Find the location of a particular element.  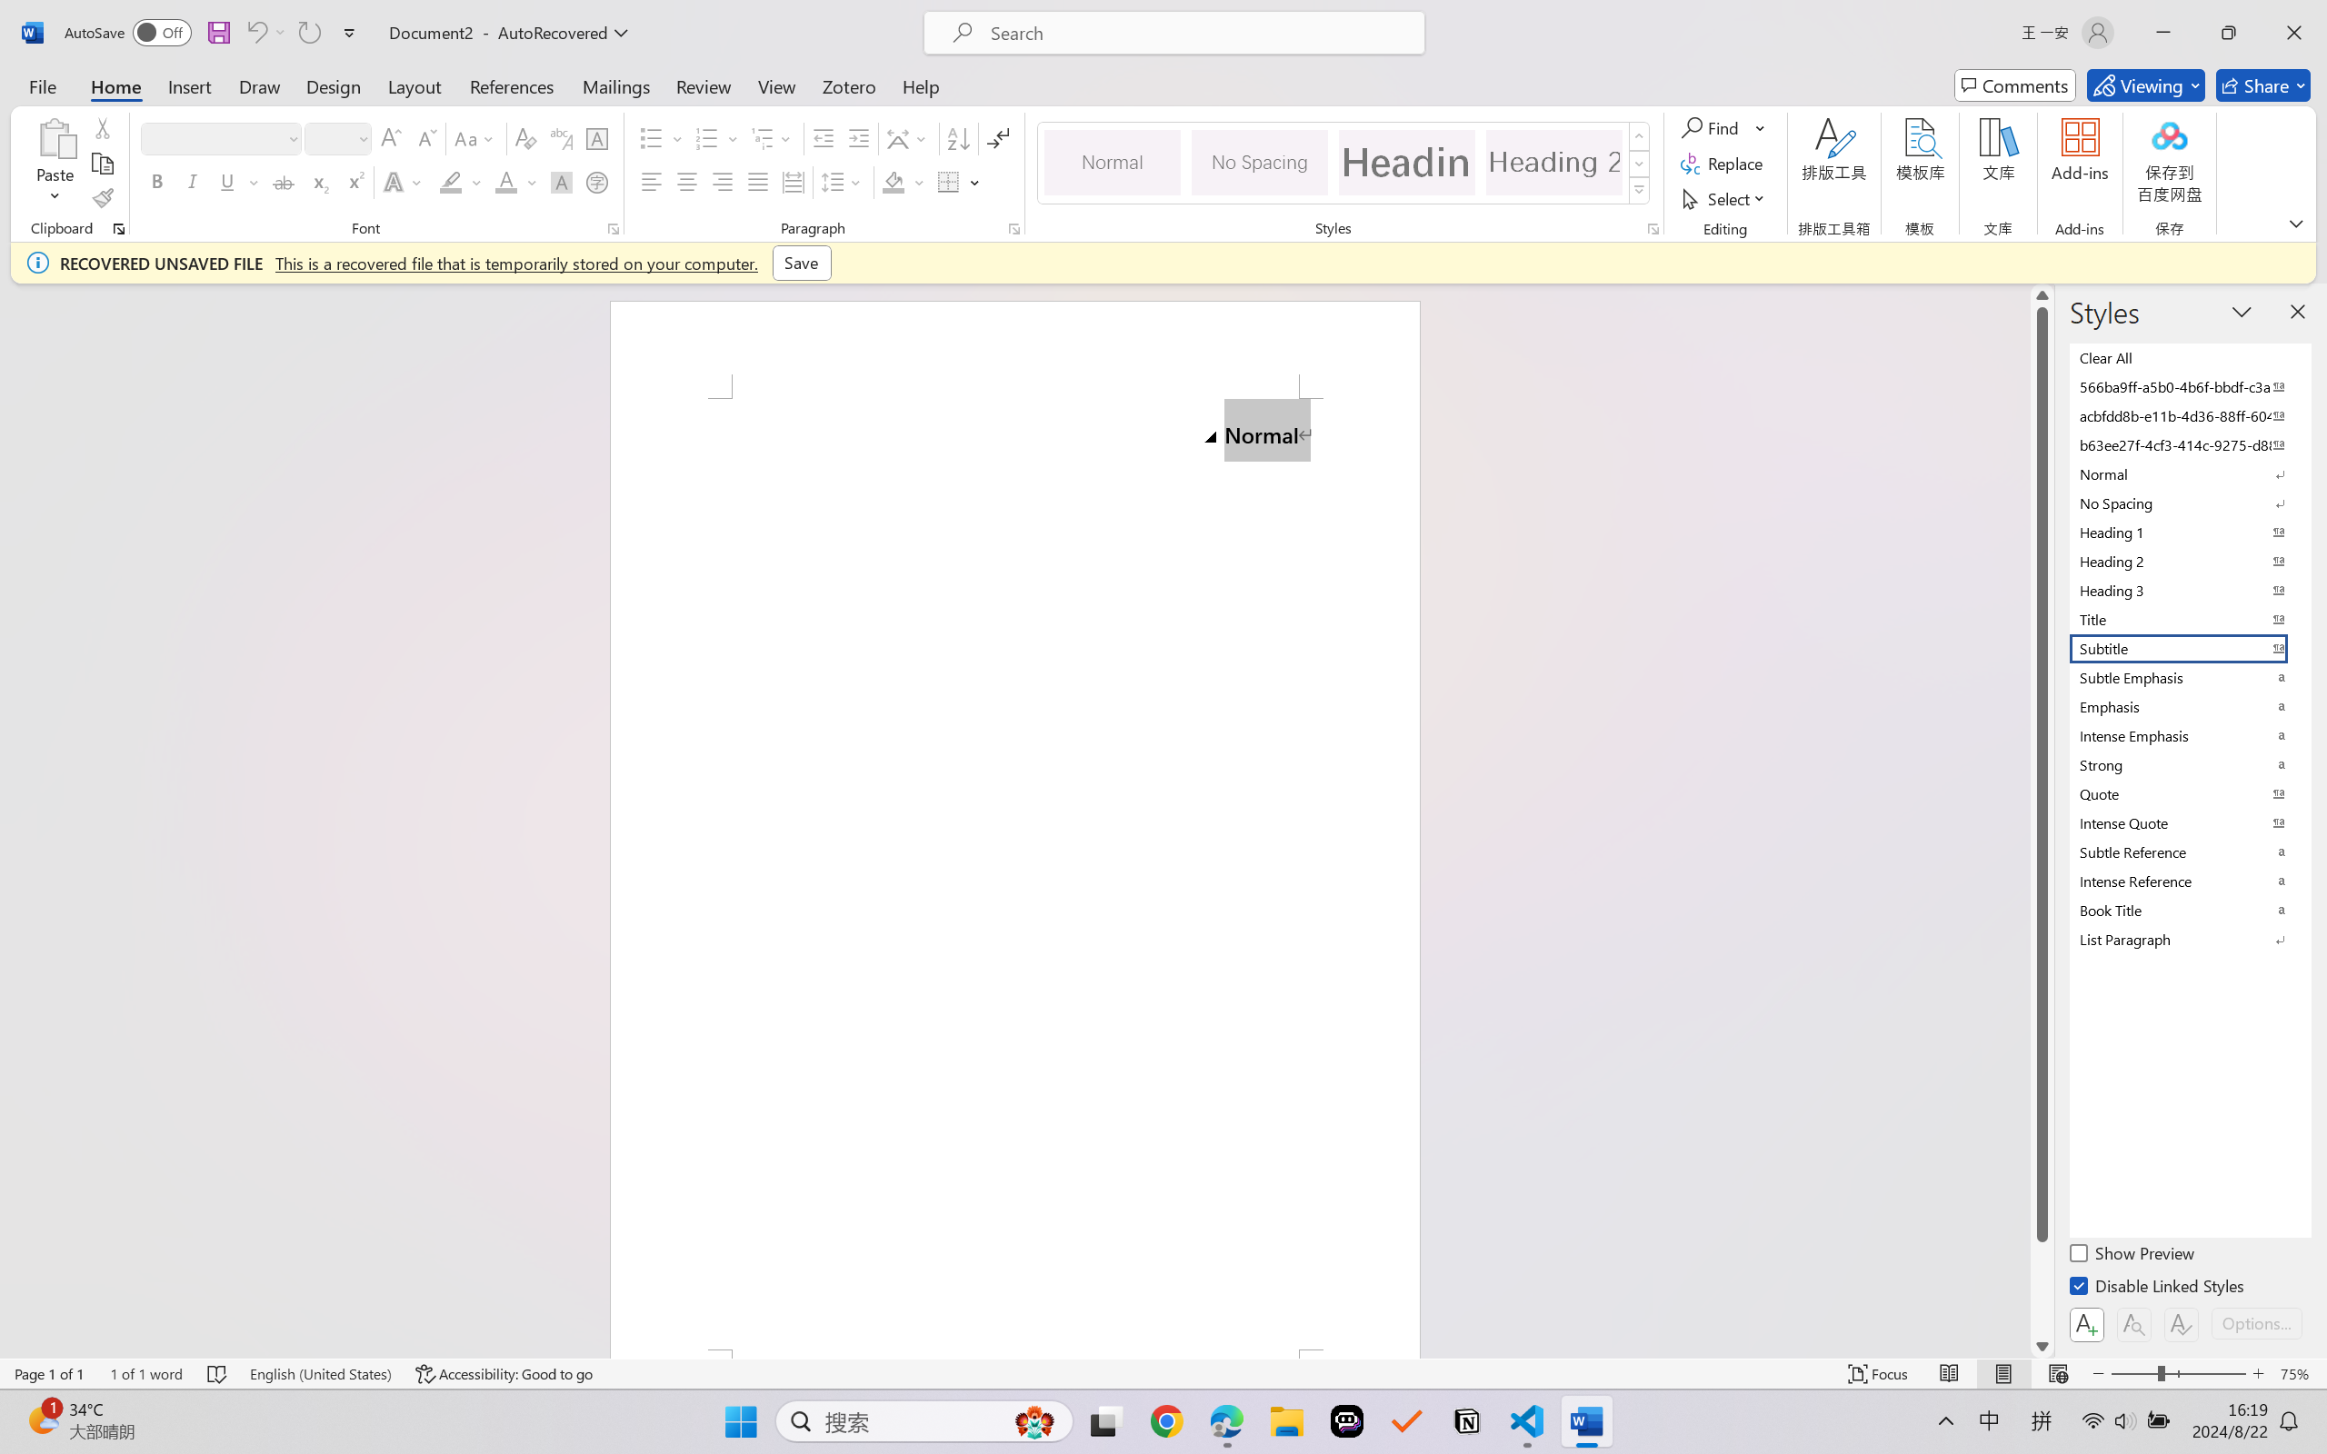

Show Preview is located at coordinates (2133, 1256).